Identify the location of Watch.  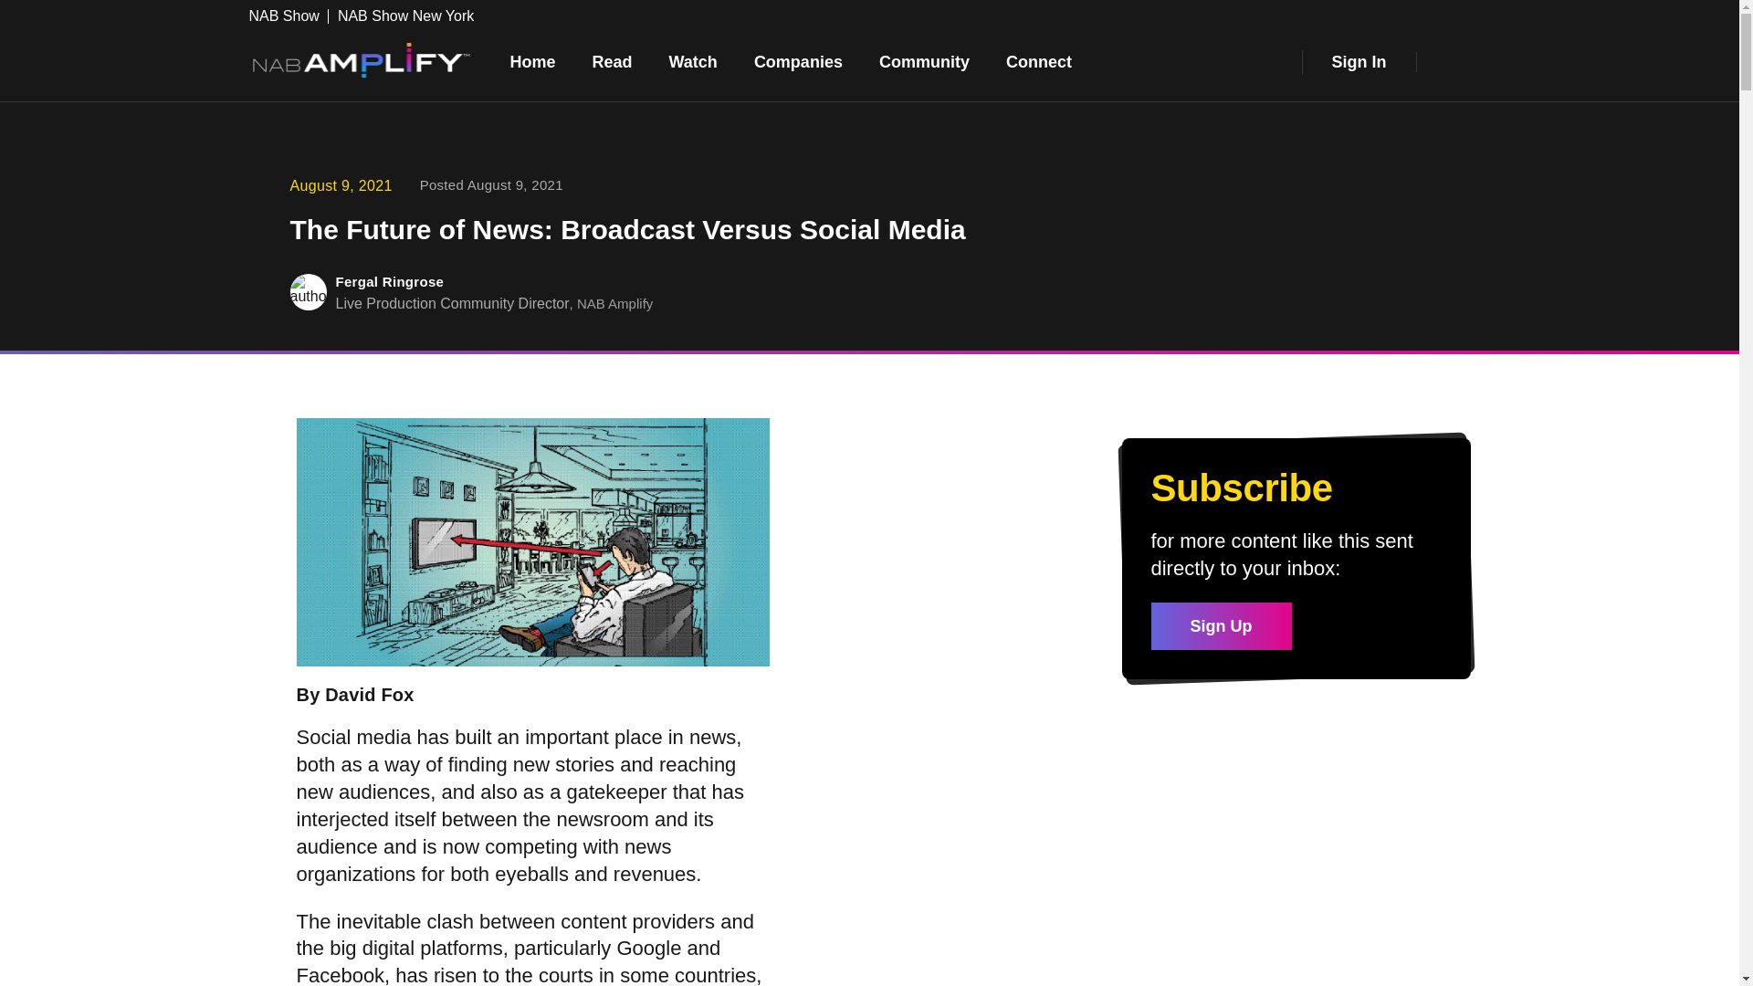
(693, 62).